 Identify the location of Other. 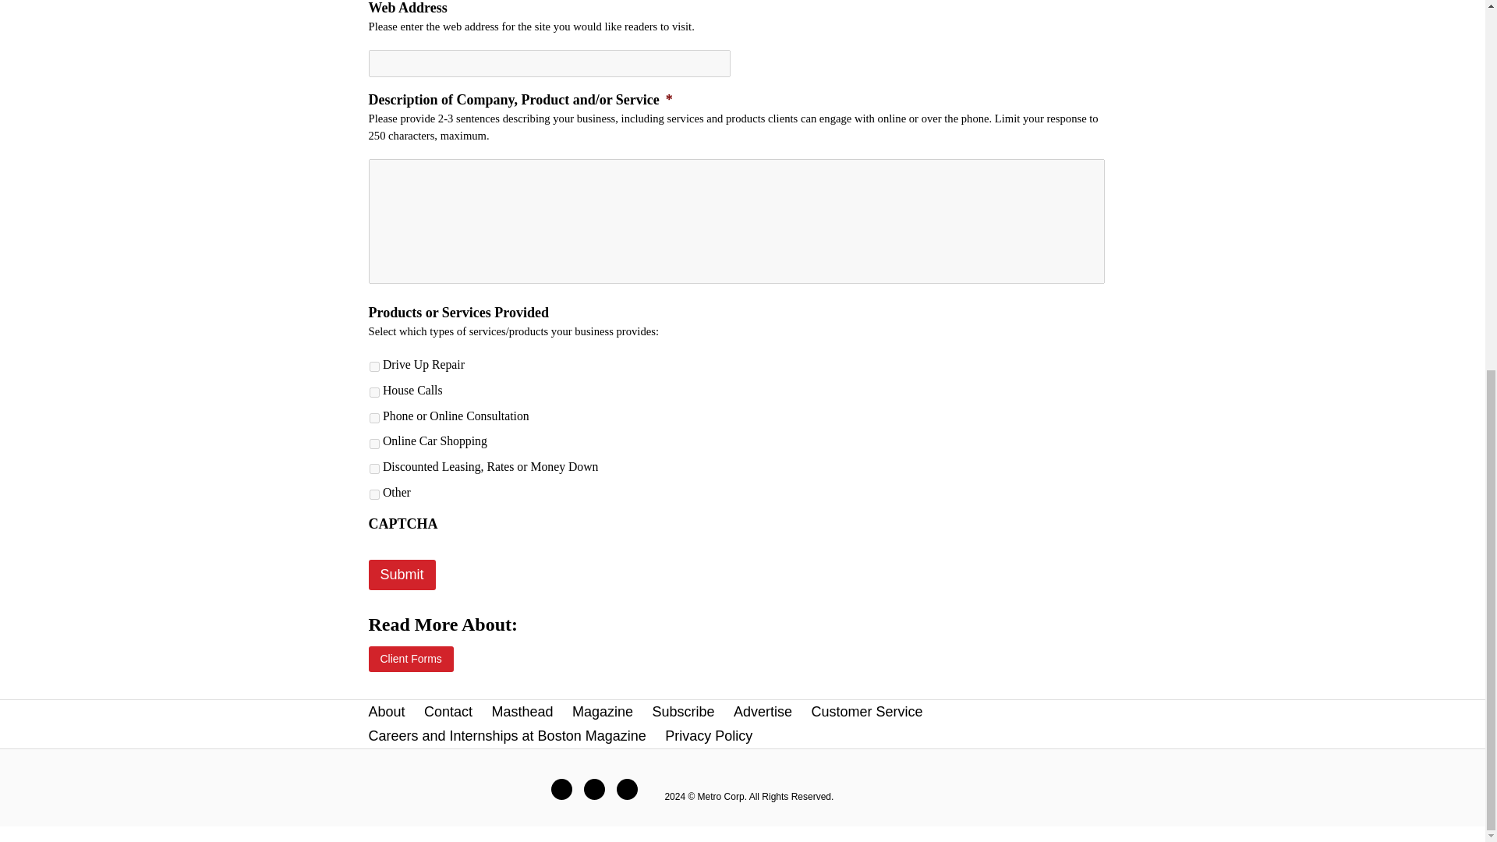
(374, 494).